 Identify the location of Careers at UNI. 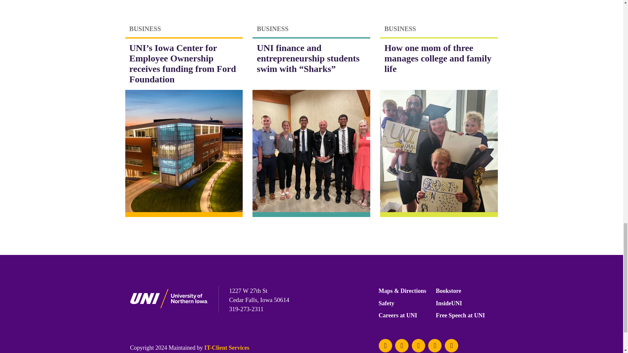
(398, 317).